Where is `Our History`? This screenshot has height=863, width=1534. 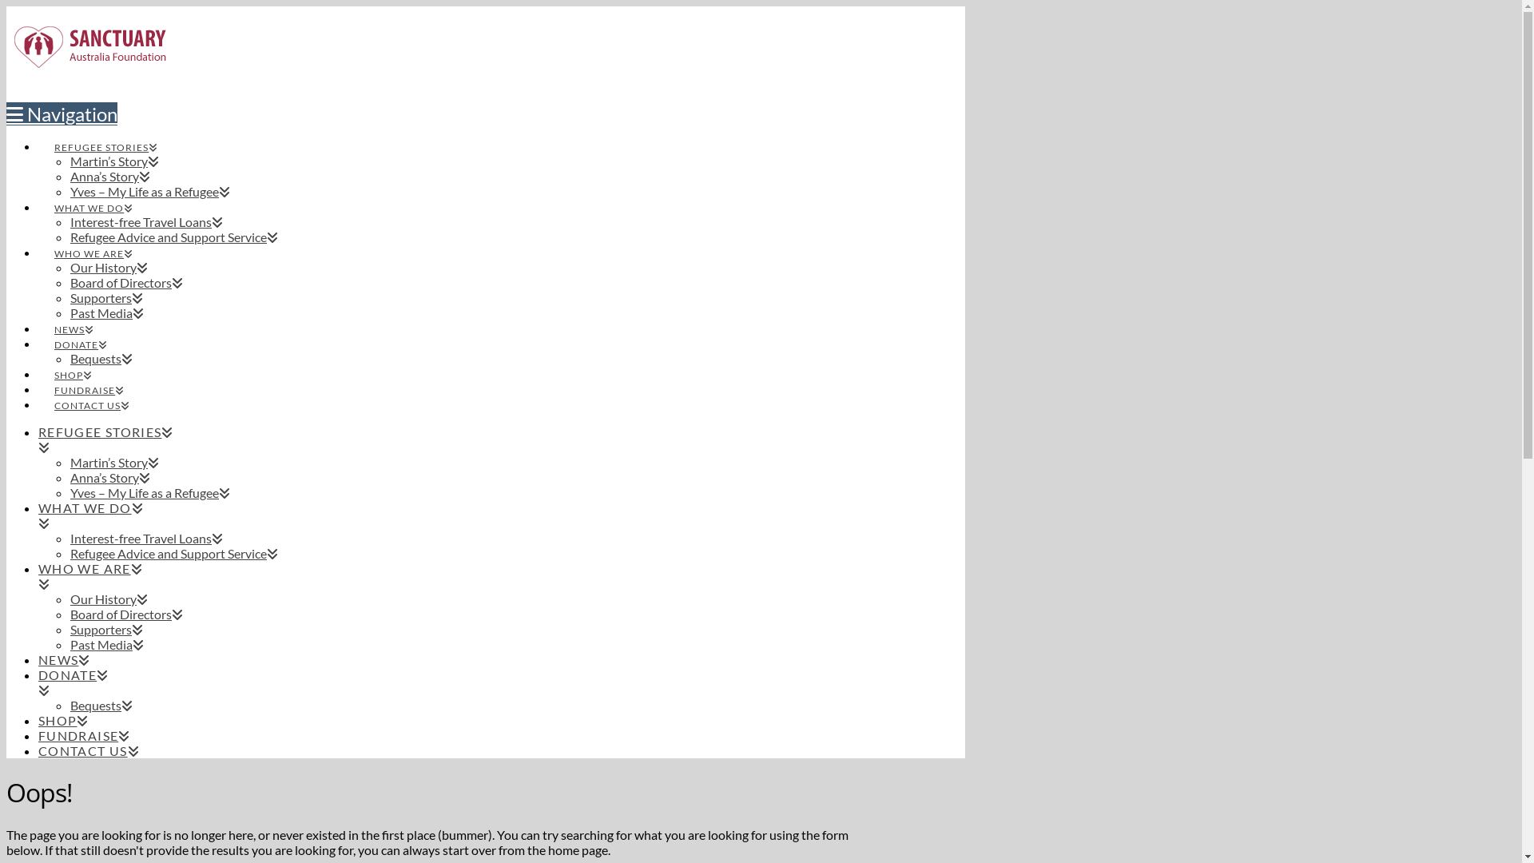
Our History is located at coordinates (109, 267).